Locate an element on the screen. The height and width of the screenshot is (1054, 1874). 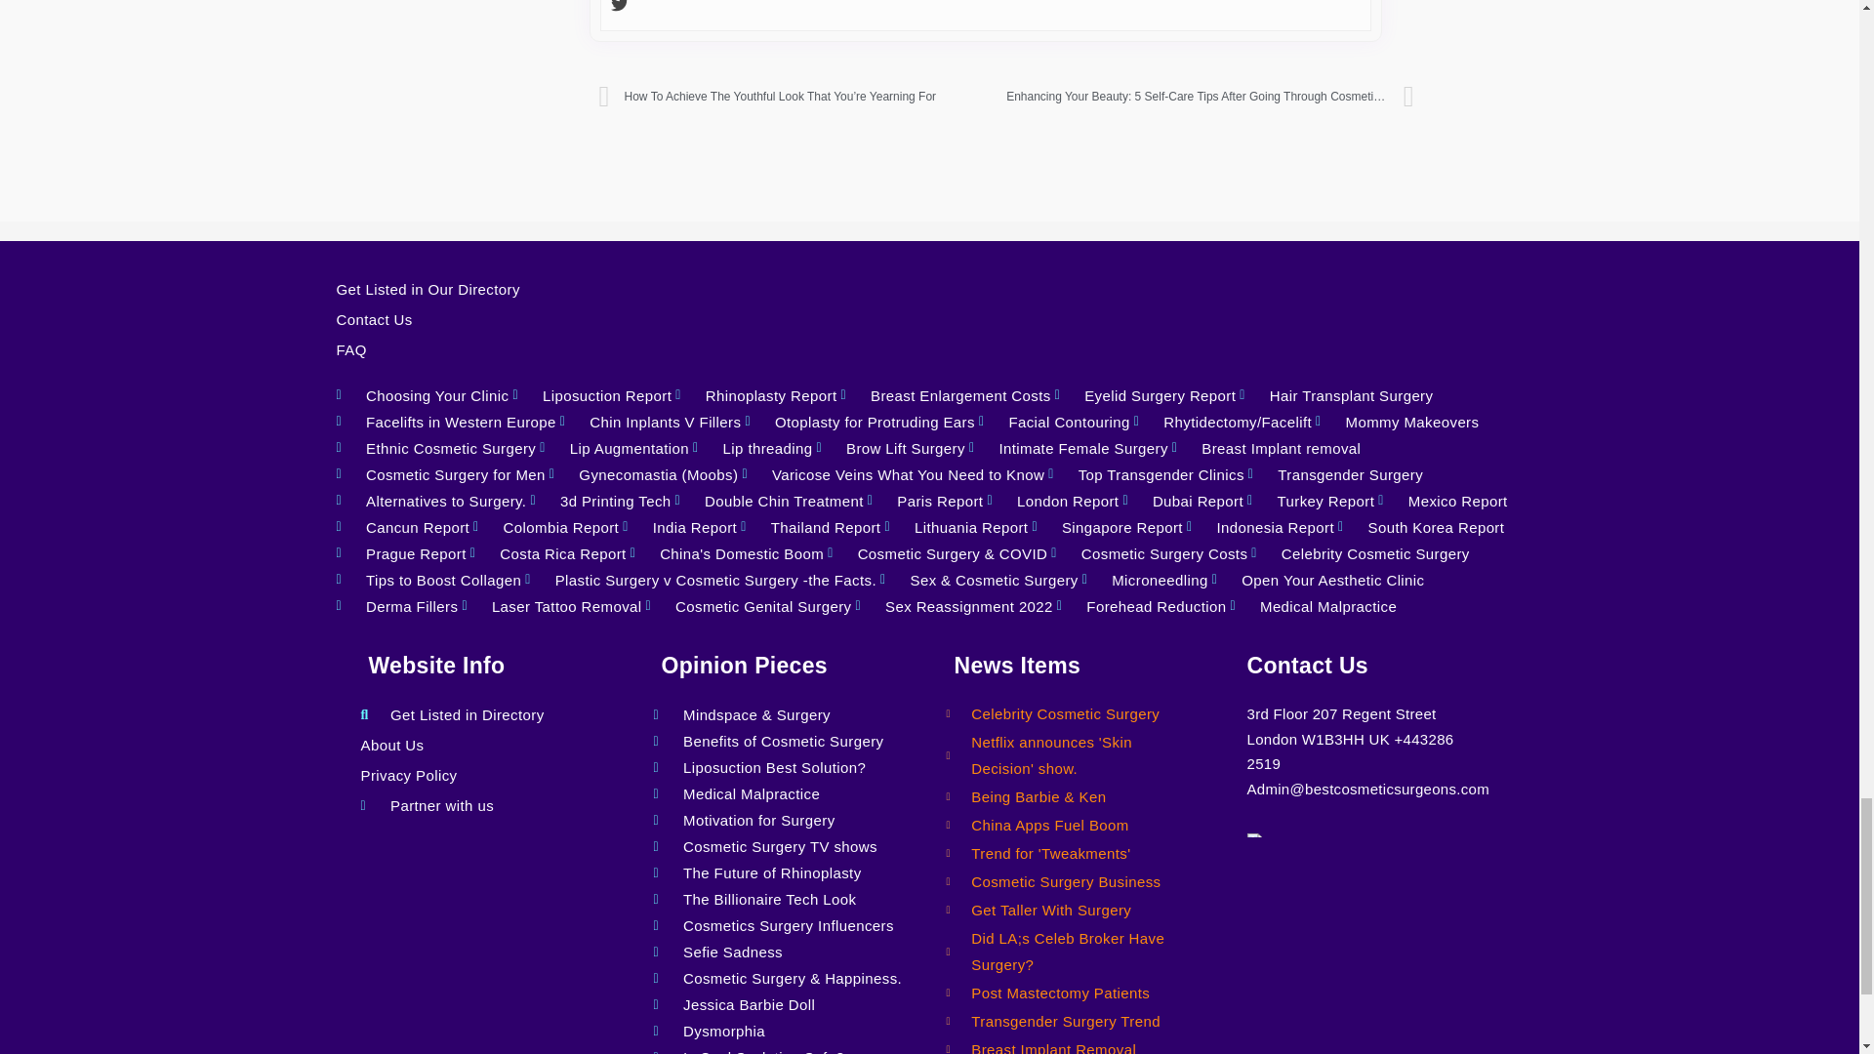
Breast Enlargement Costs is located at coordinates (945, 396).